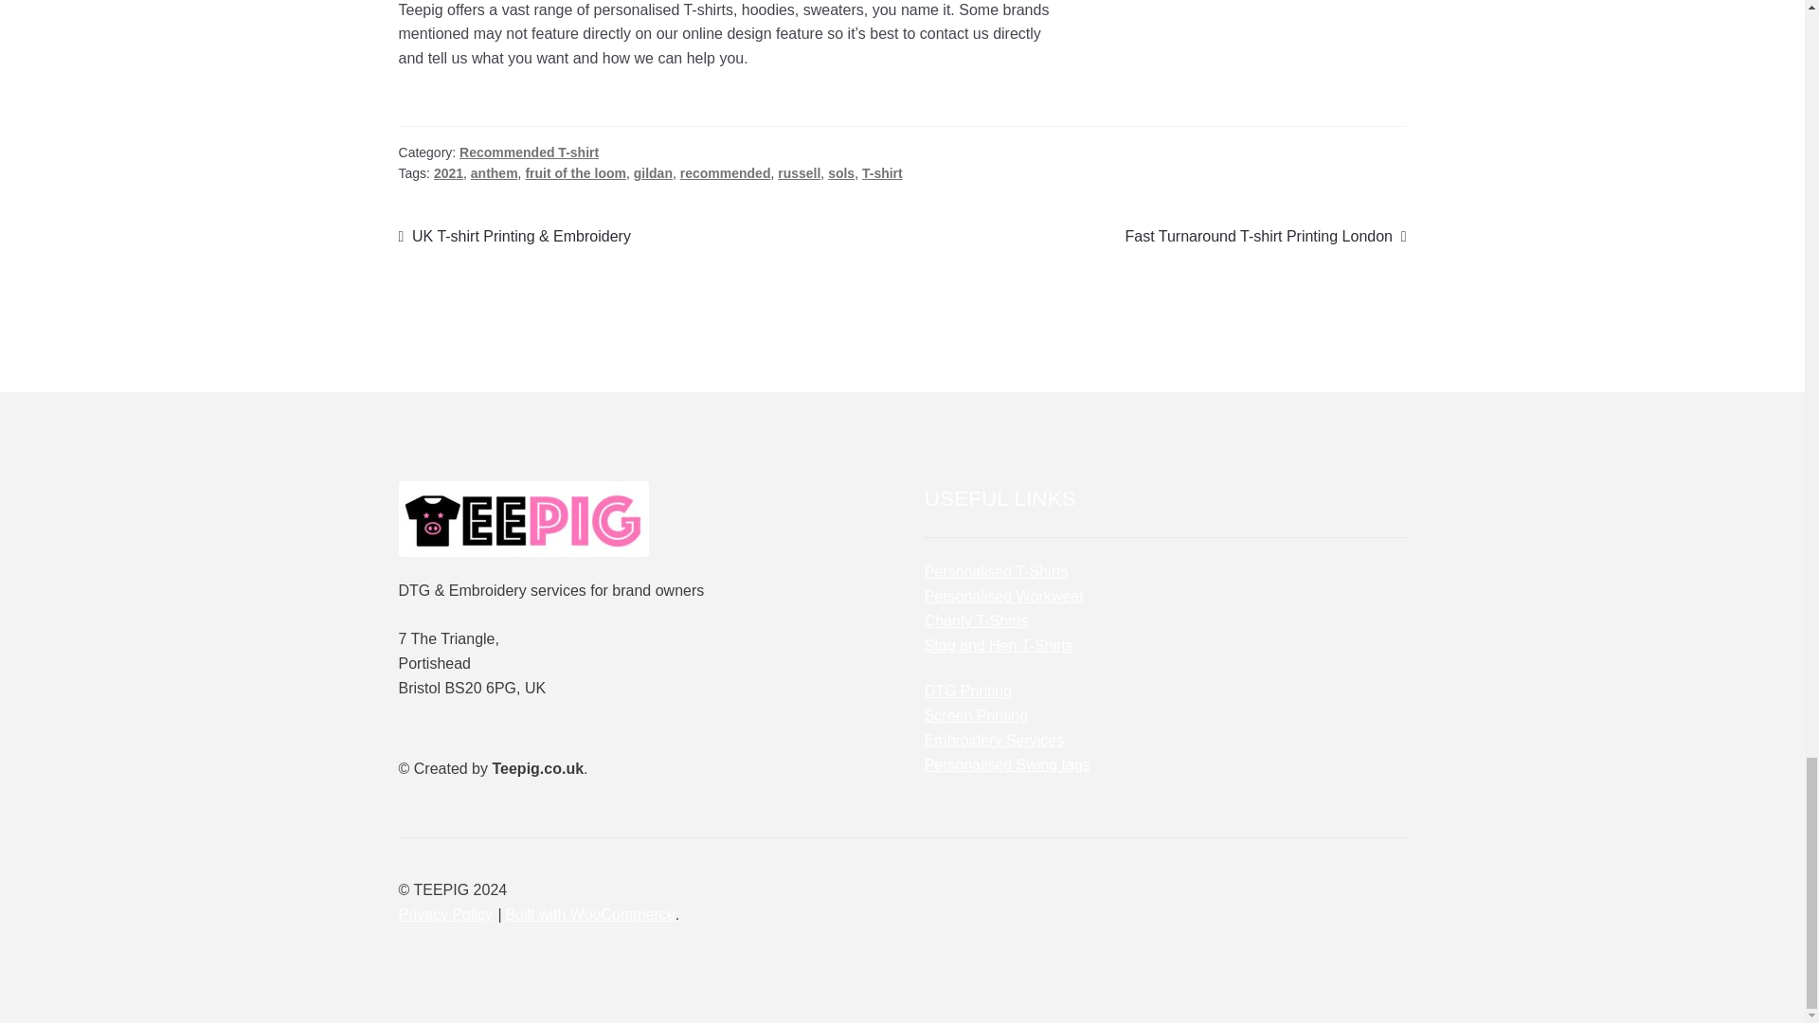  Describe the element at coordinates (976, 715) in the screenshot. I see `Screen Printing` at that location.